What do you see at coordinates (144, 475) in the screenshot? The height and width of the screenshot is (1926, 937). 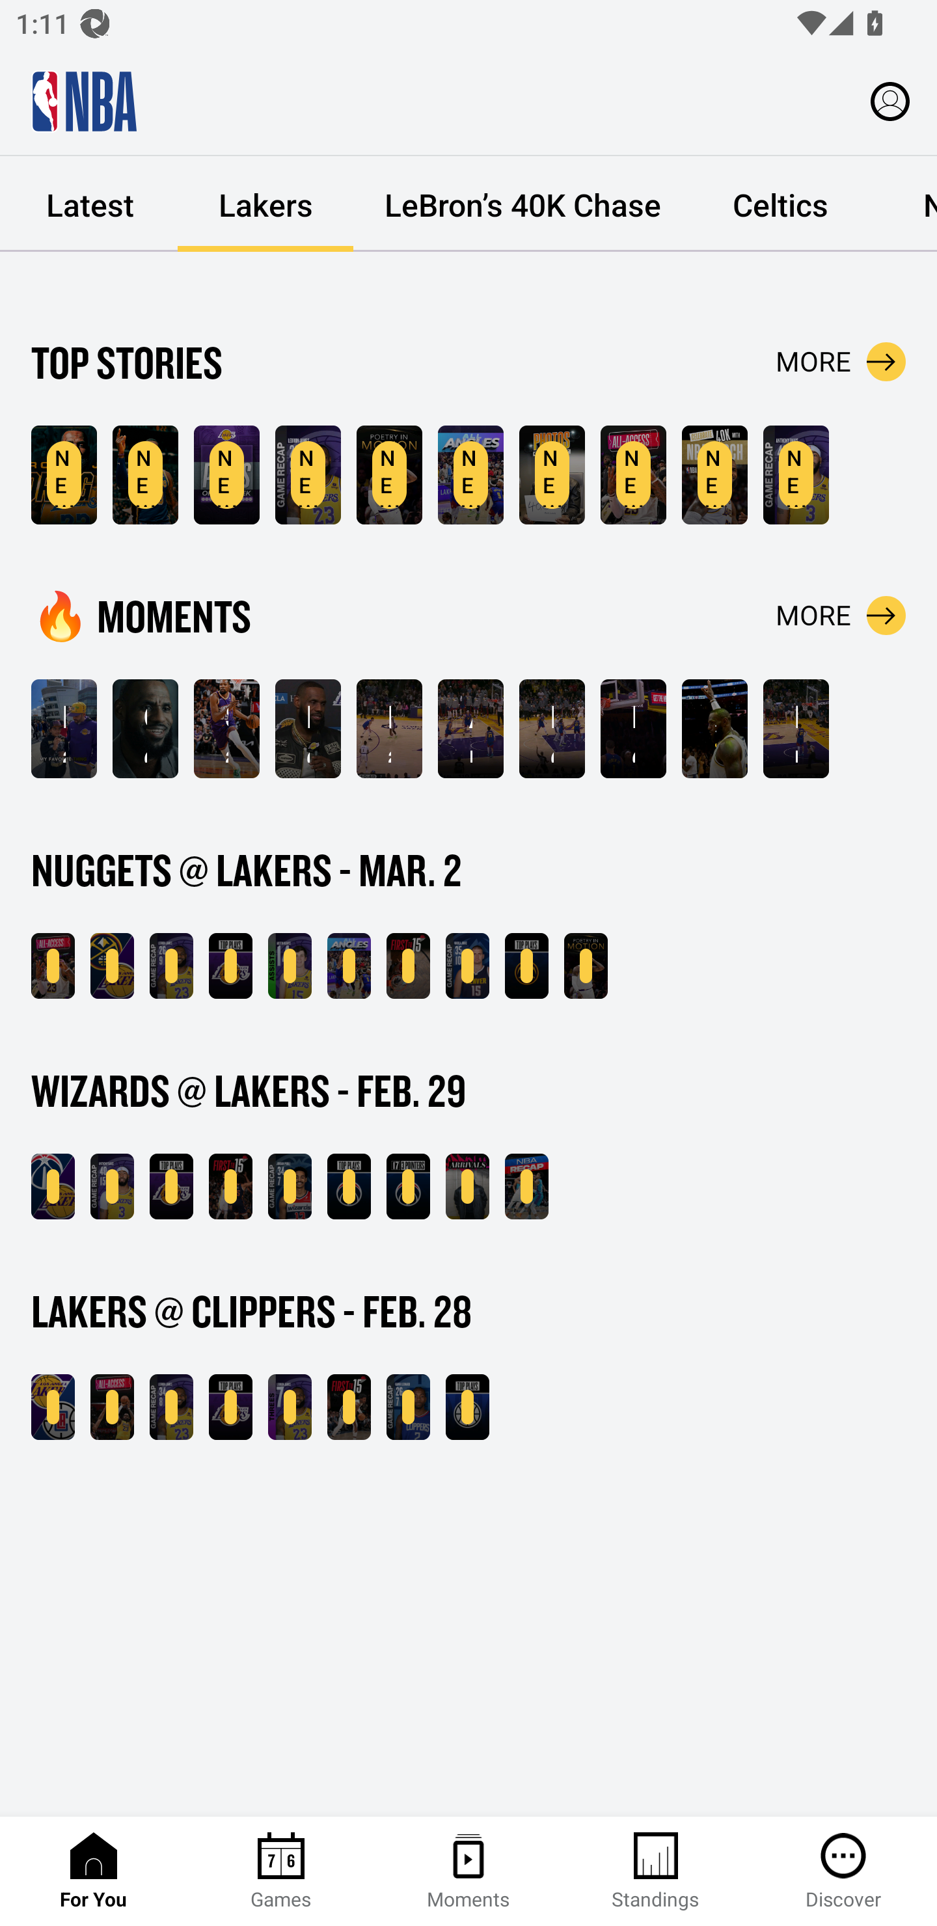 I see `NEW Milestone Baskets From LeBron's Career` at bounding box center [144, 475].